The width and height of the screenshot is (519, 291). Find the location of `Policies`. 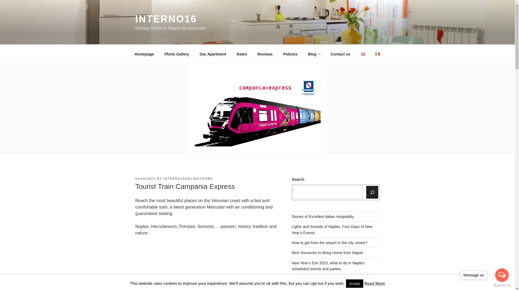

Policies is located at coordinates (290, 54).